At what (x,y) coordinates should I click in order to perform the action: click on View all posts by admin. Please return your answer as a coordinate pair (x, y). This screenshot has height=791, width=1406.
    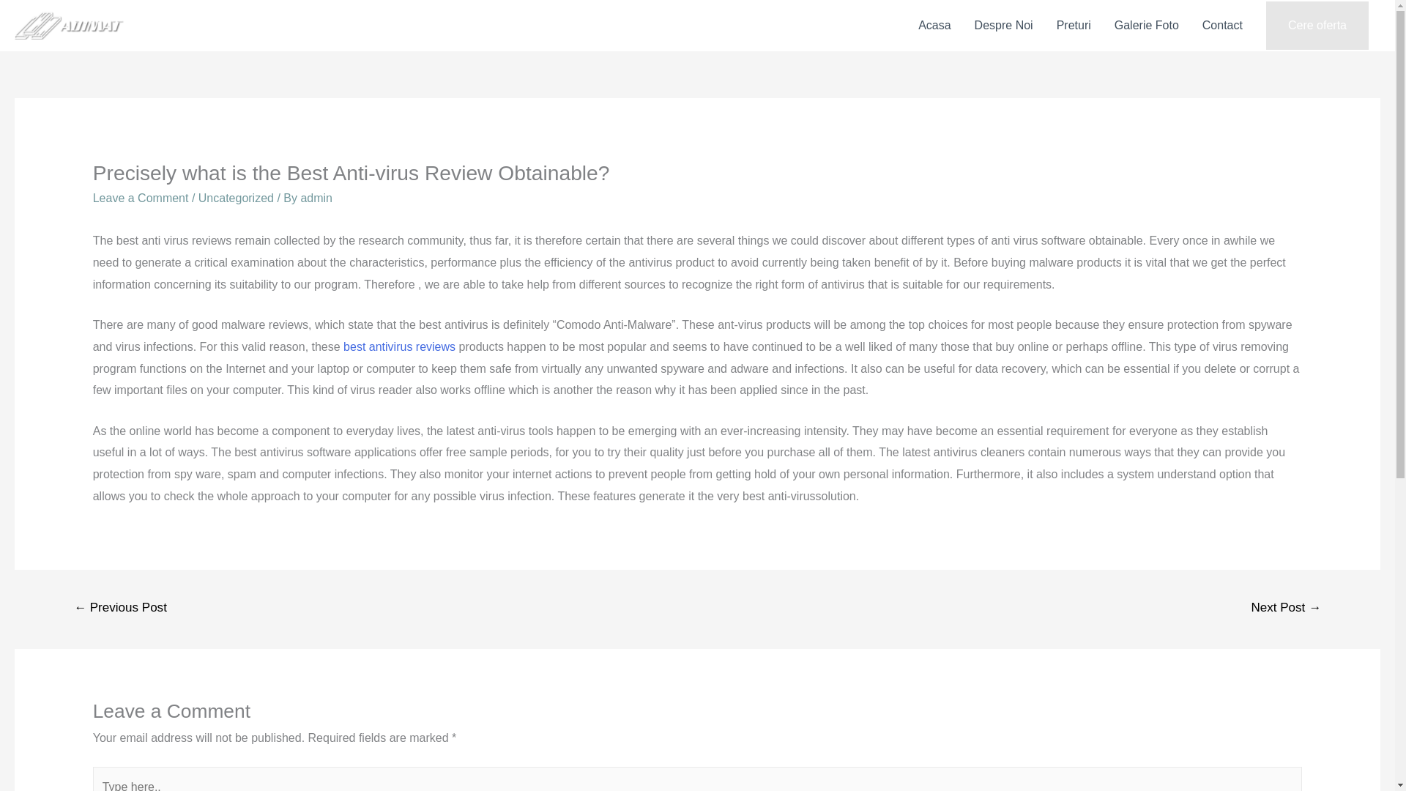
    Looking at the image, I should click on (316, 198).